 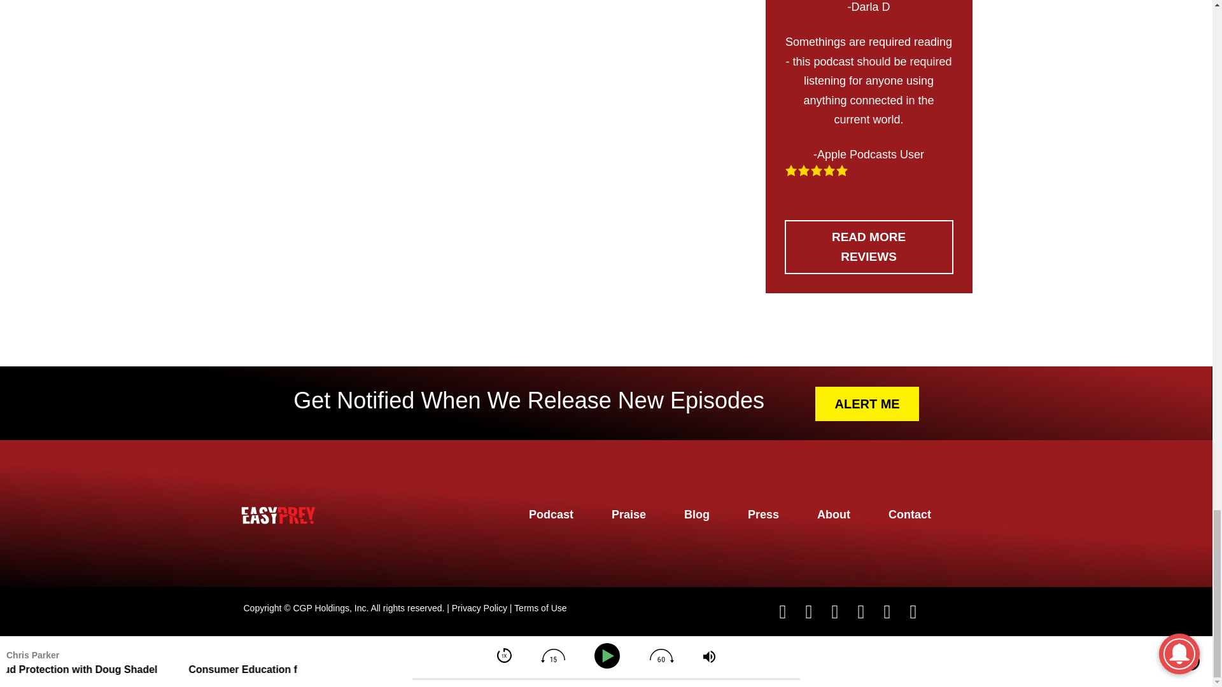 I want to click on Podcast, so click(x=551, y=515).